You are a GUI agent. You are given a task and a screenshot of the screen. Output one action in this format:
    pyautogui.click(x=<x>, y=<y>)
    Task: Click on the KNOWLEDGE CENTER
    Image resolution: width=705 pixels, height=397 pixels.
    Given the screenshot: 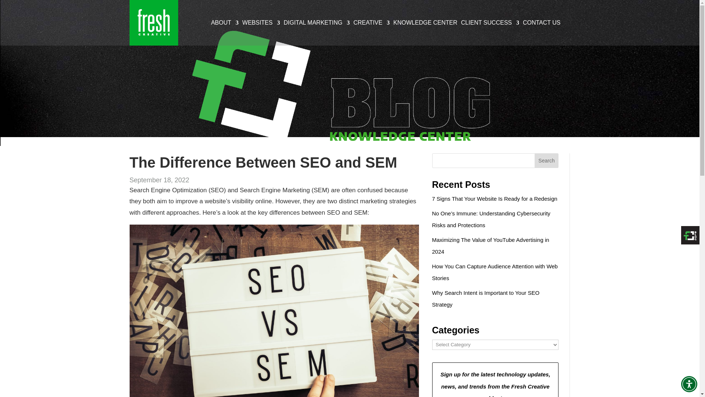 What is the action you would take?
    pyautogui.click(x=425, y=23)
    